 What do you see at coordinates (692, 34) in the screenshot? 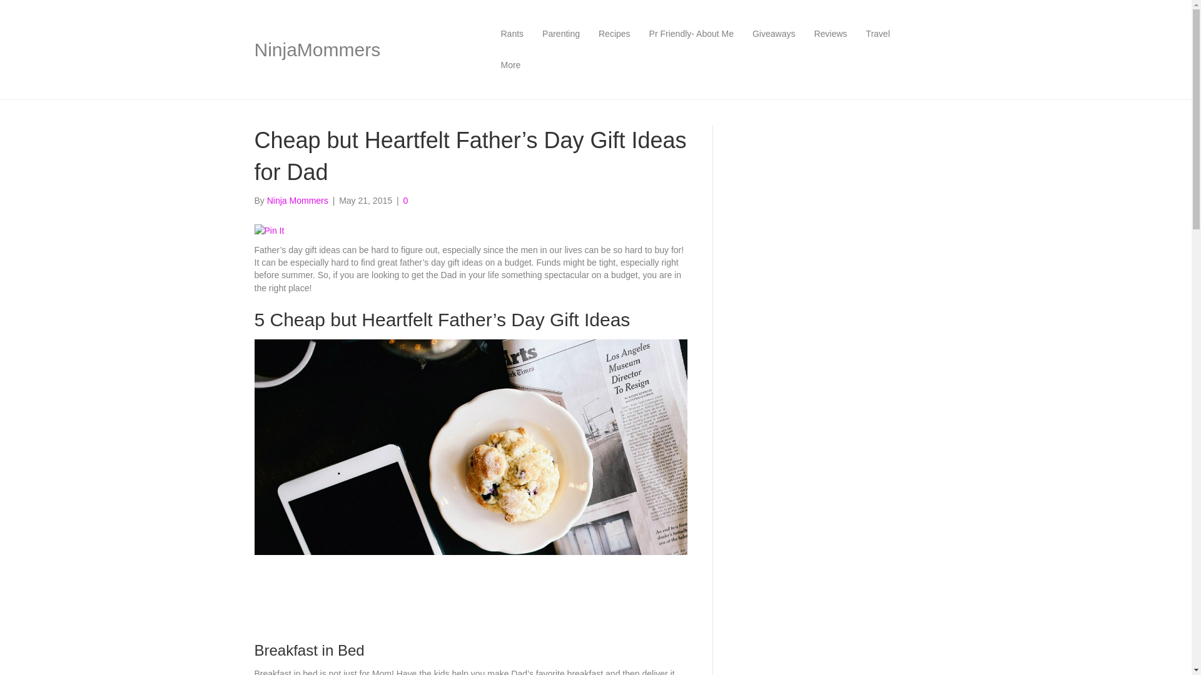
I see `Pr Friendly- About Me` at bounding box center [692, 34].